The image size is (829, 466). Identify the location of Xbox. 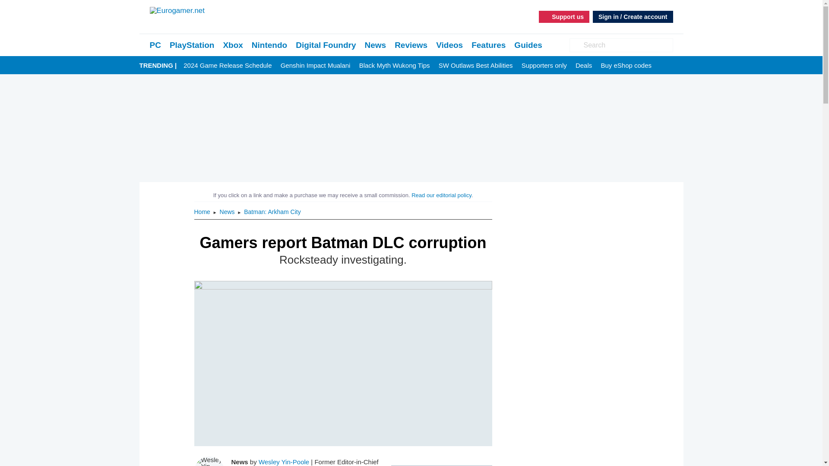
(233, 45).